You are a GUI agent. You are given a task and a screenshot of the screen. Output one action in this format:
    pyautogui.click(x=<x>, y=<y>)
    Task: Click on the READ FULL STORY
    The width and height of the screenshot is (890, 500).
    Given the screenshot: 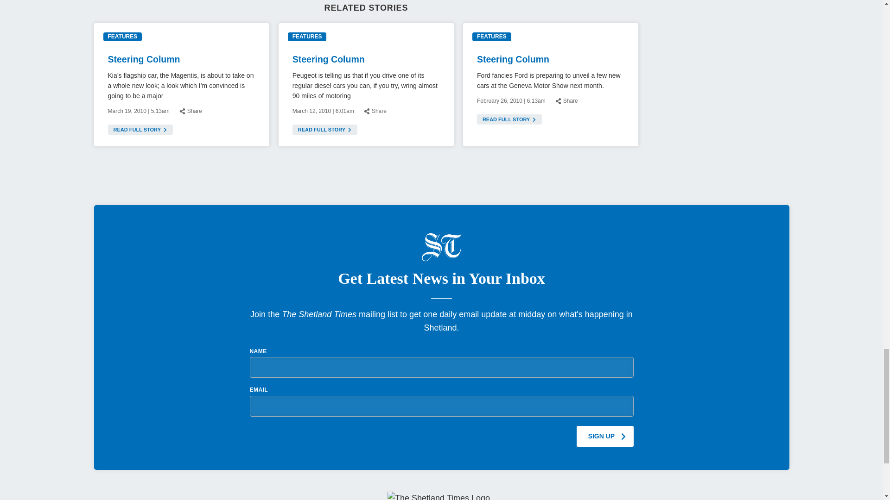 What is the action you would take?
    pyautogui.click(x=140, y=129)
    